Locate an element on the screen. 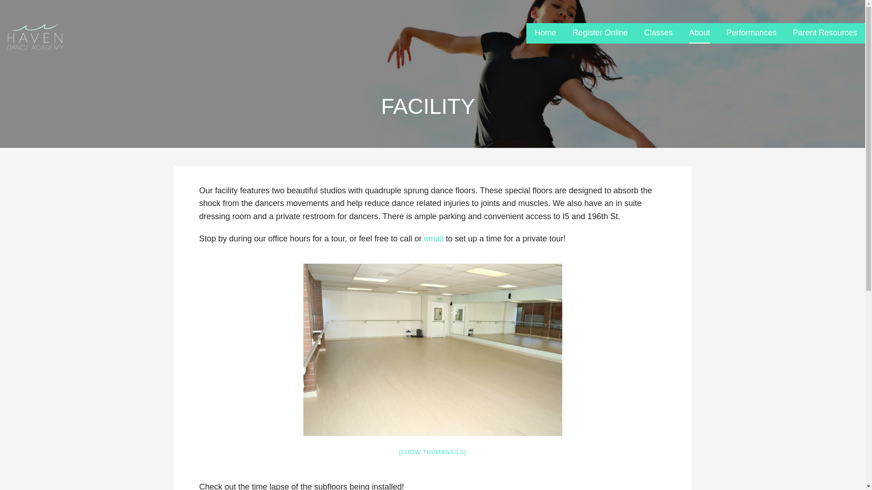 The height and width of the screenshot is (490, 872). About is located at coordinates (699, 33).